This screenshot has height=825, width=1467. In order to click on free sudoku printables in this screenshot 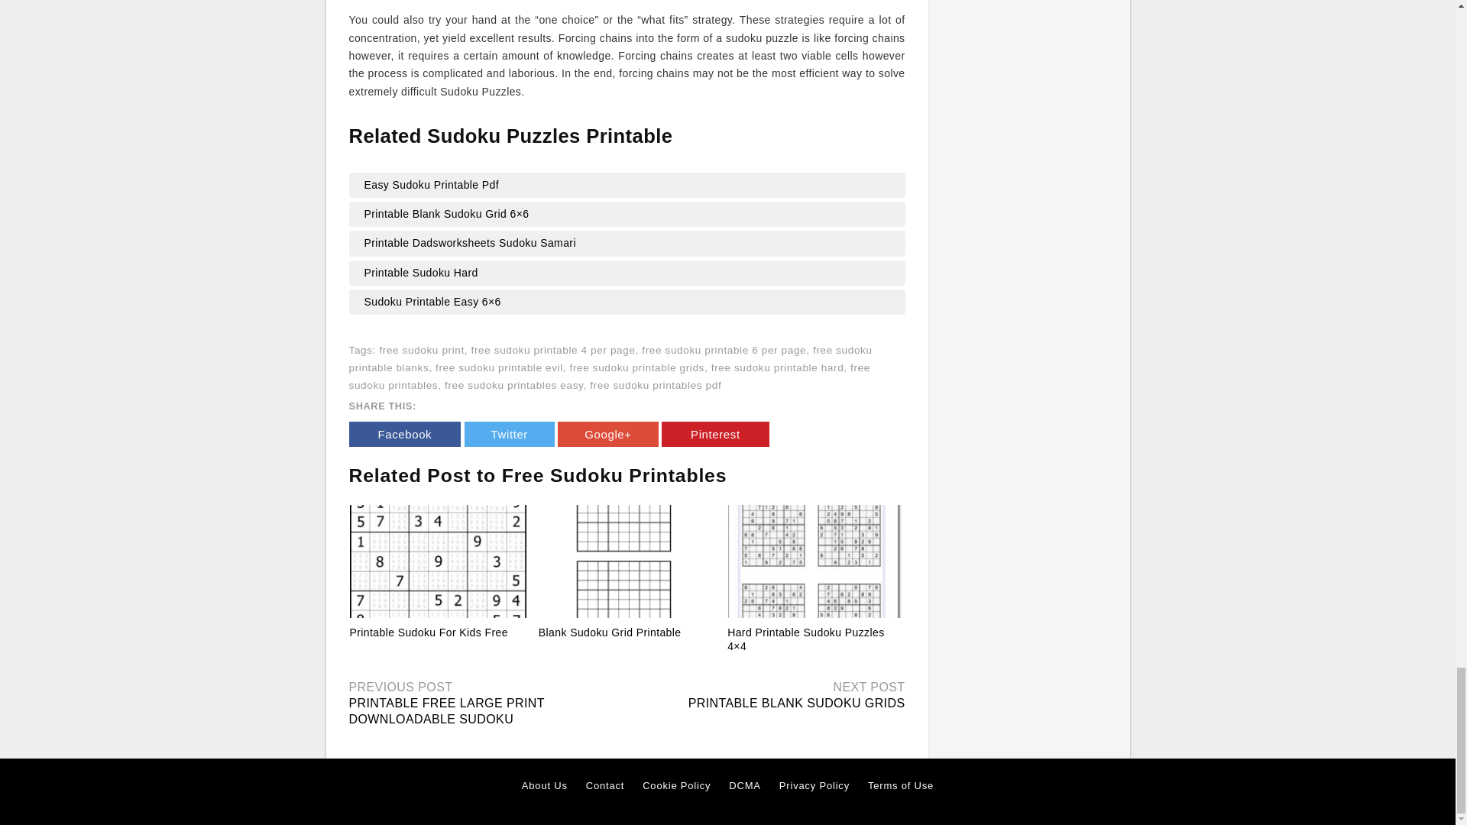, I will do `click(609, 376)`.